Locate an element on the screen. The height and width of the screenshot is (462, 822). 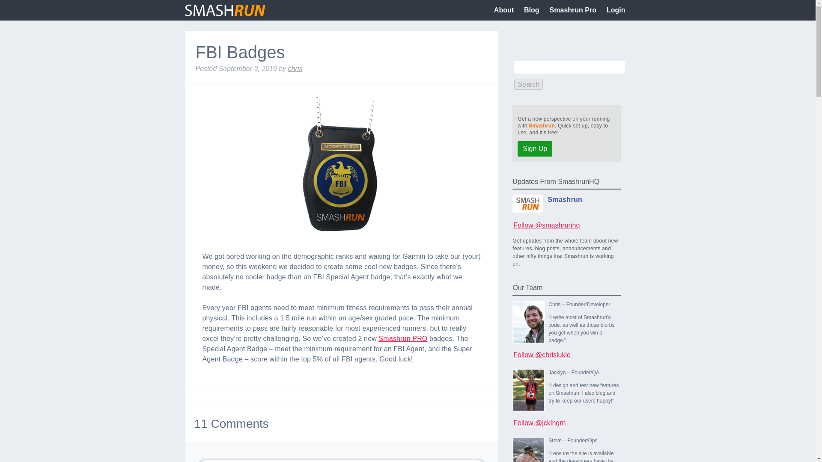
About is located at coordinates (503, 10).